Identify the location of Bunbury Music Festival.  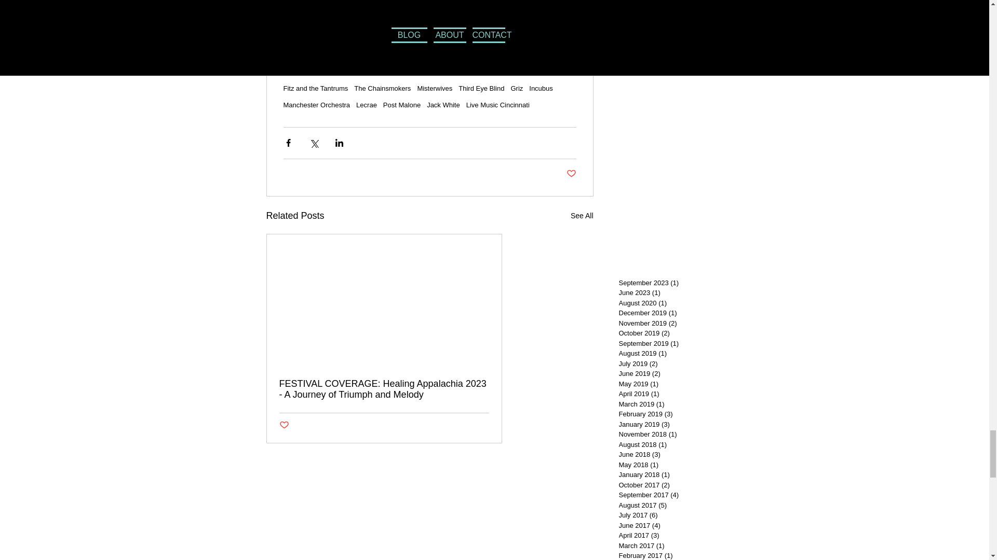
(318, 72).